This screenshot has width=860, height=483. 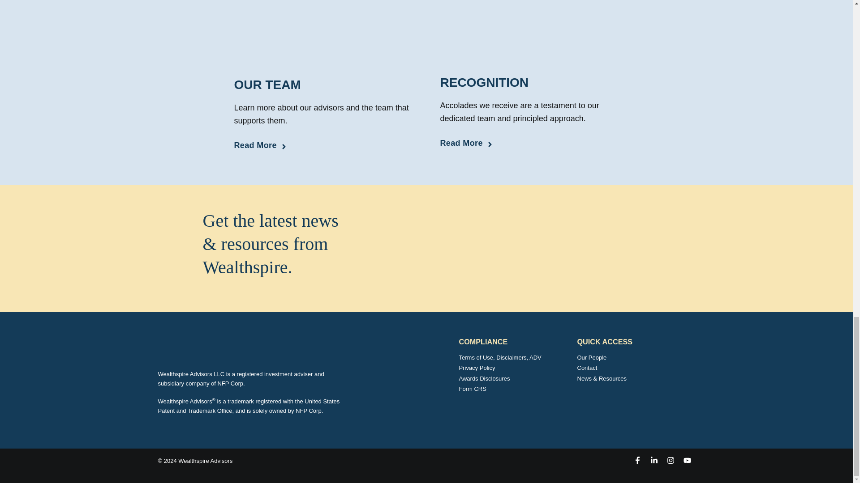 What do you see at coordinates (323, 34) in the screenshot?
I see `Executive-Compensation` at bounding box center [323, 34].